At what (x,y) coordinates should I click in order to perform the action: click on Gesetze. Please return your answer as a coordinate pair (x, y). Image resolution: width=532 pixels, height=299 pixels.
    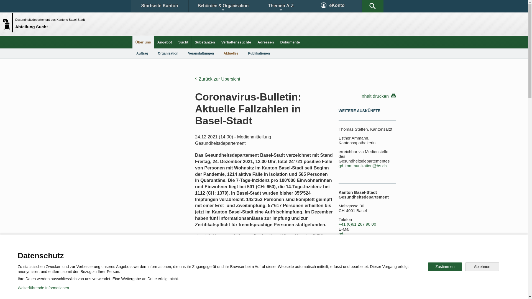
    Looking at the image, I should click on (218, 253).